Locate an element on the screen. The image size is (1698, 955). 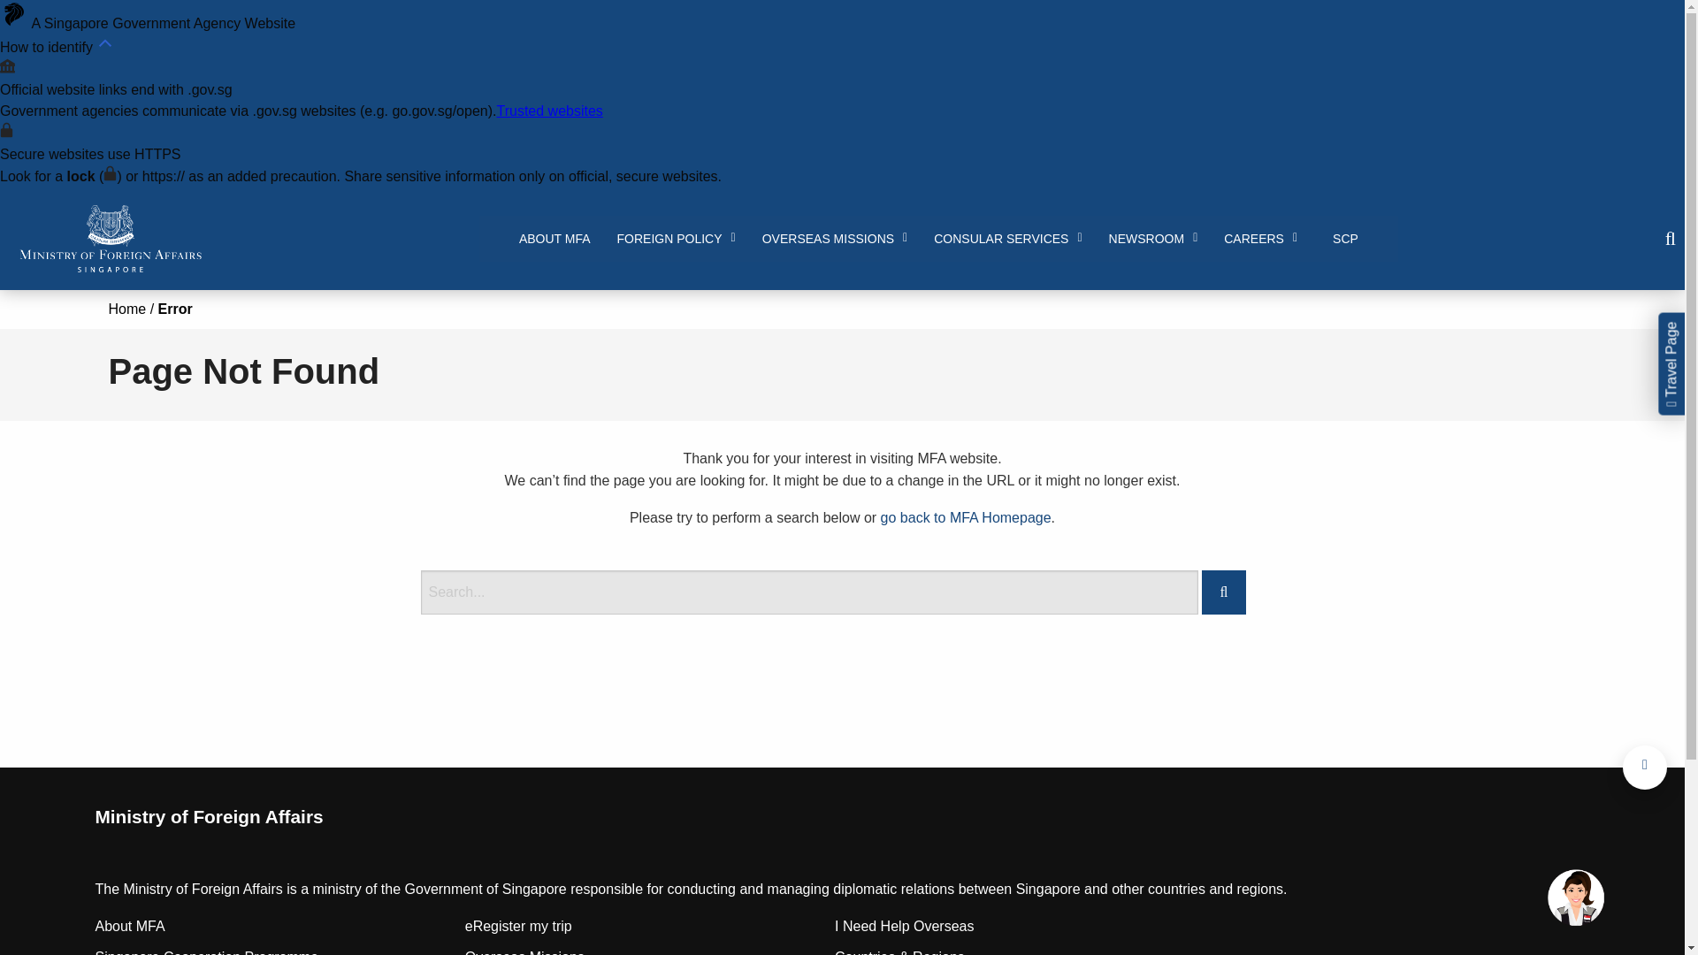
ABOUT MFA is located at coordinates (555, 239).